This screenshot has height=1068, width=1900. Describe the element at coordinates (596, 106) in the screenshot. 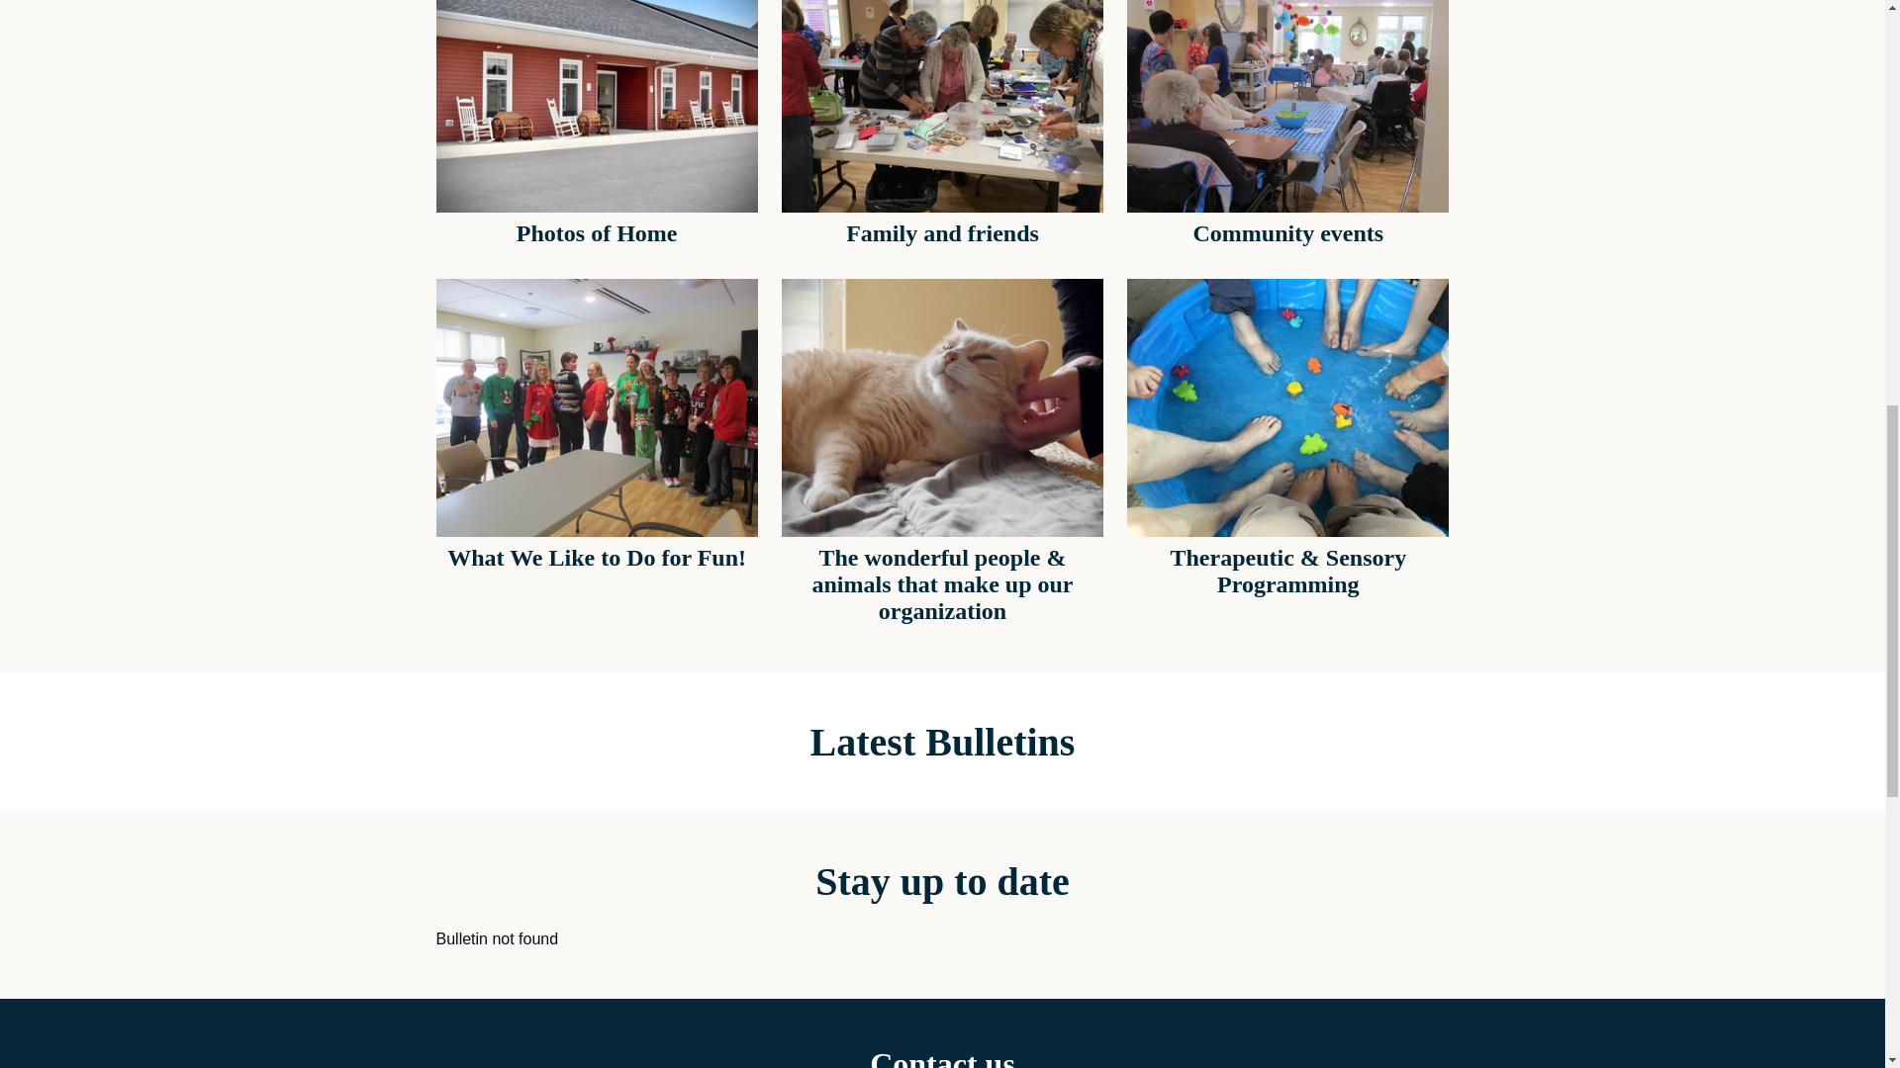

I see `Outdoors at Mill Cove Nursing Home.jpg` at that location.